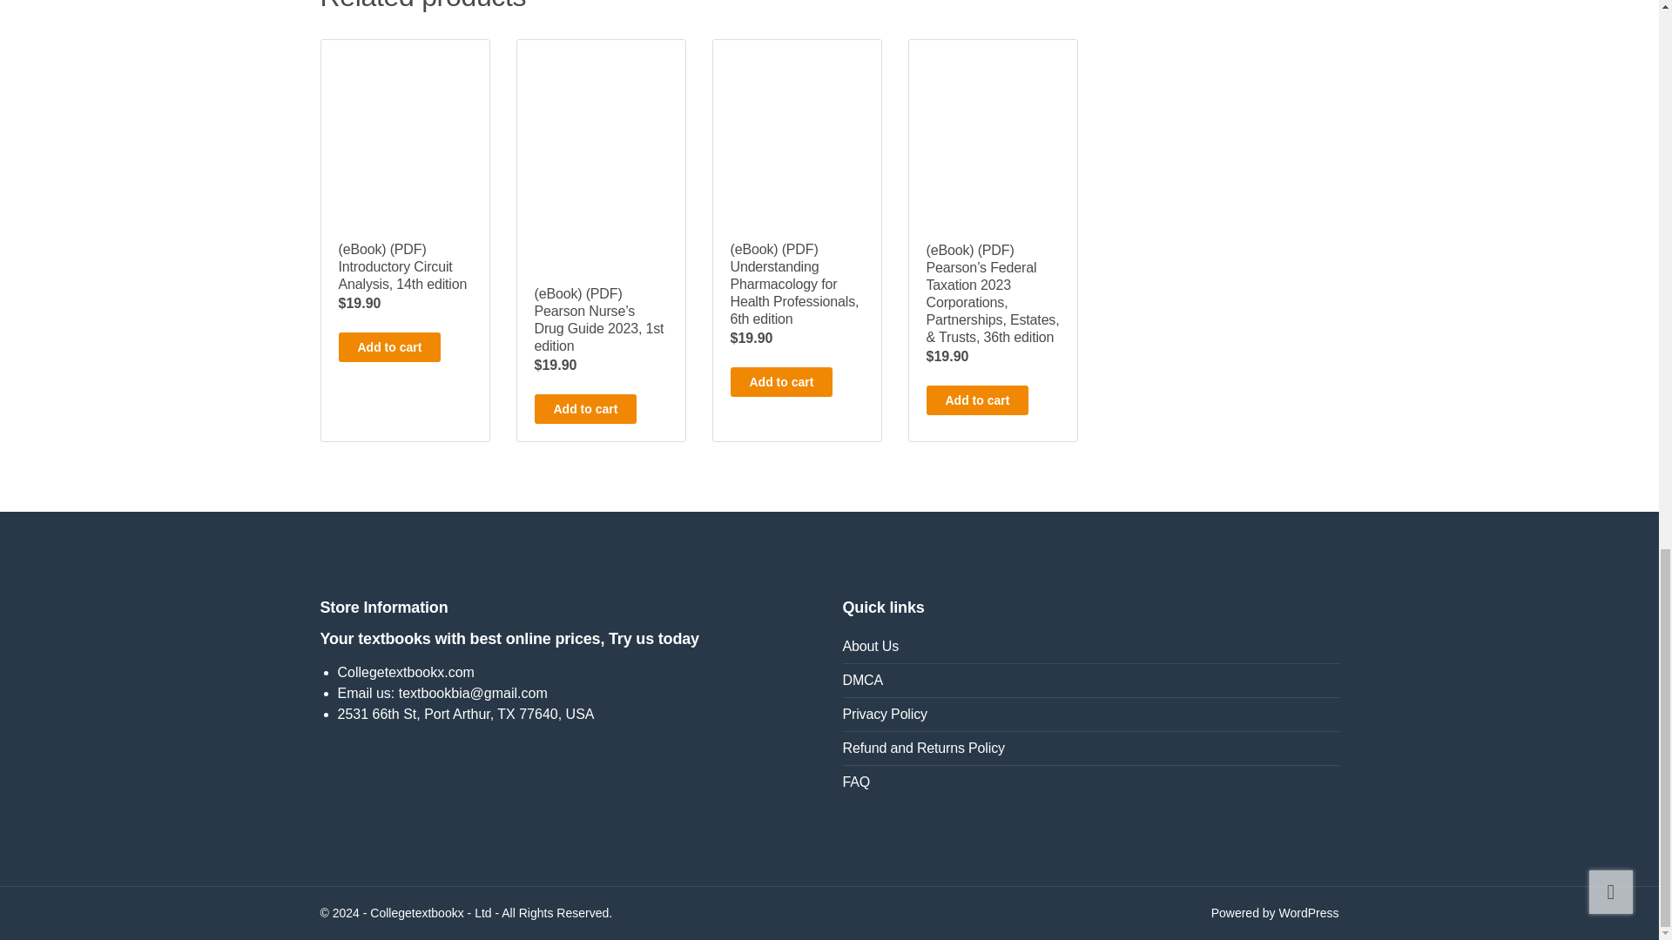 This screenshot has width=1672, height=940. What do you see at coordinates (780, 381) in the screenshot?
I see `Add to cart` at bounding box center [780, 381].